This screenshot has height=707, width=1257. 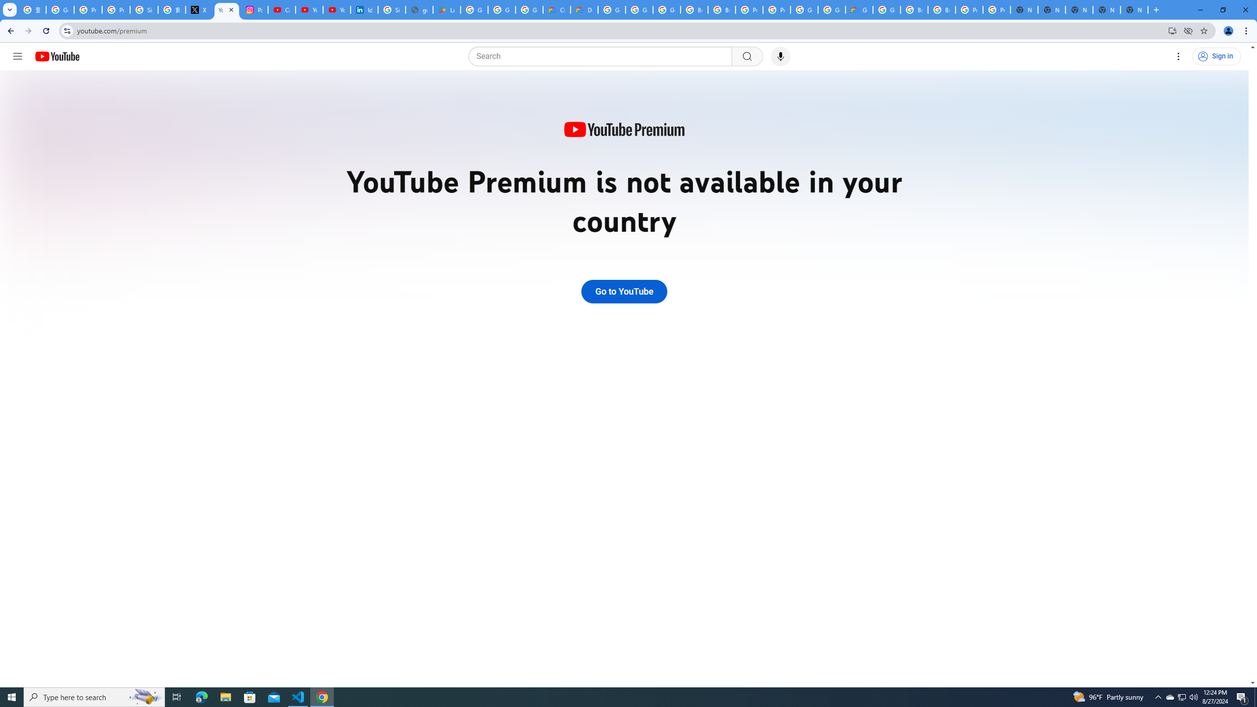 What do you see at coordinates (557, 10) in the screenshot?
I see `Customer Care | Google Cloud` at bounding box center [557, 10].